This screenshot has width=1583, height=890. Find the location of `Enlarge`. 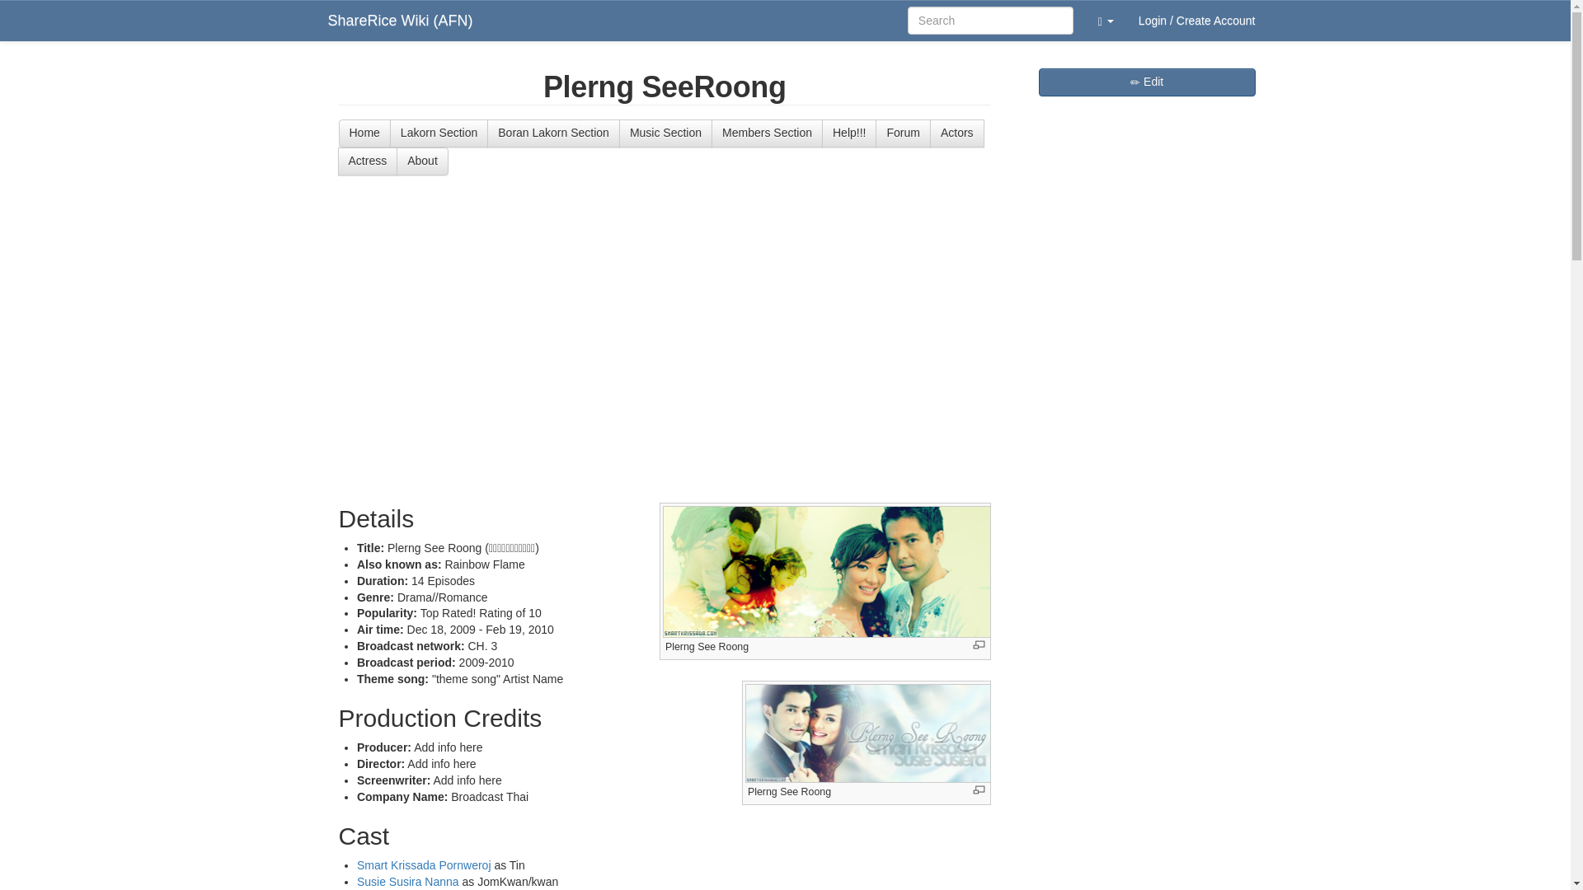

Enlarge is located at coordinates (979, 789).